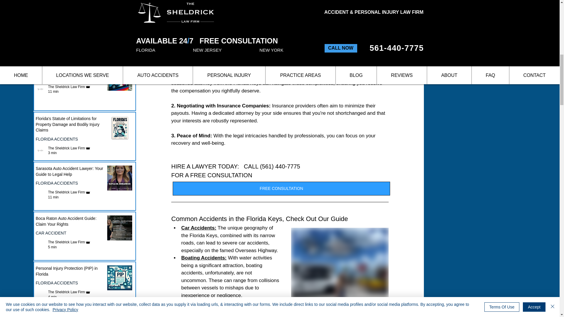  Describe the element at coordinates (52, 247) in the screenshot. I see `5 min` at that location.